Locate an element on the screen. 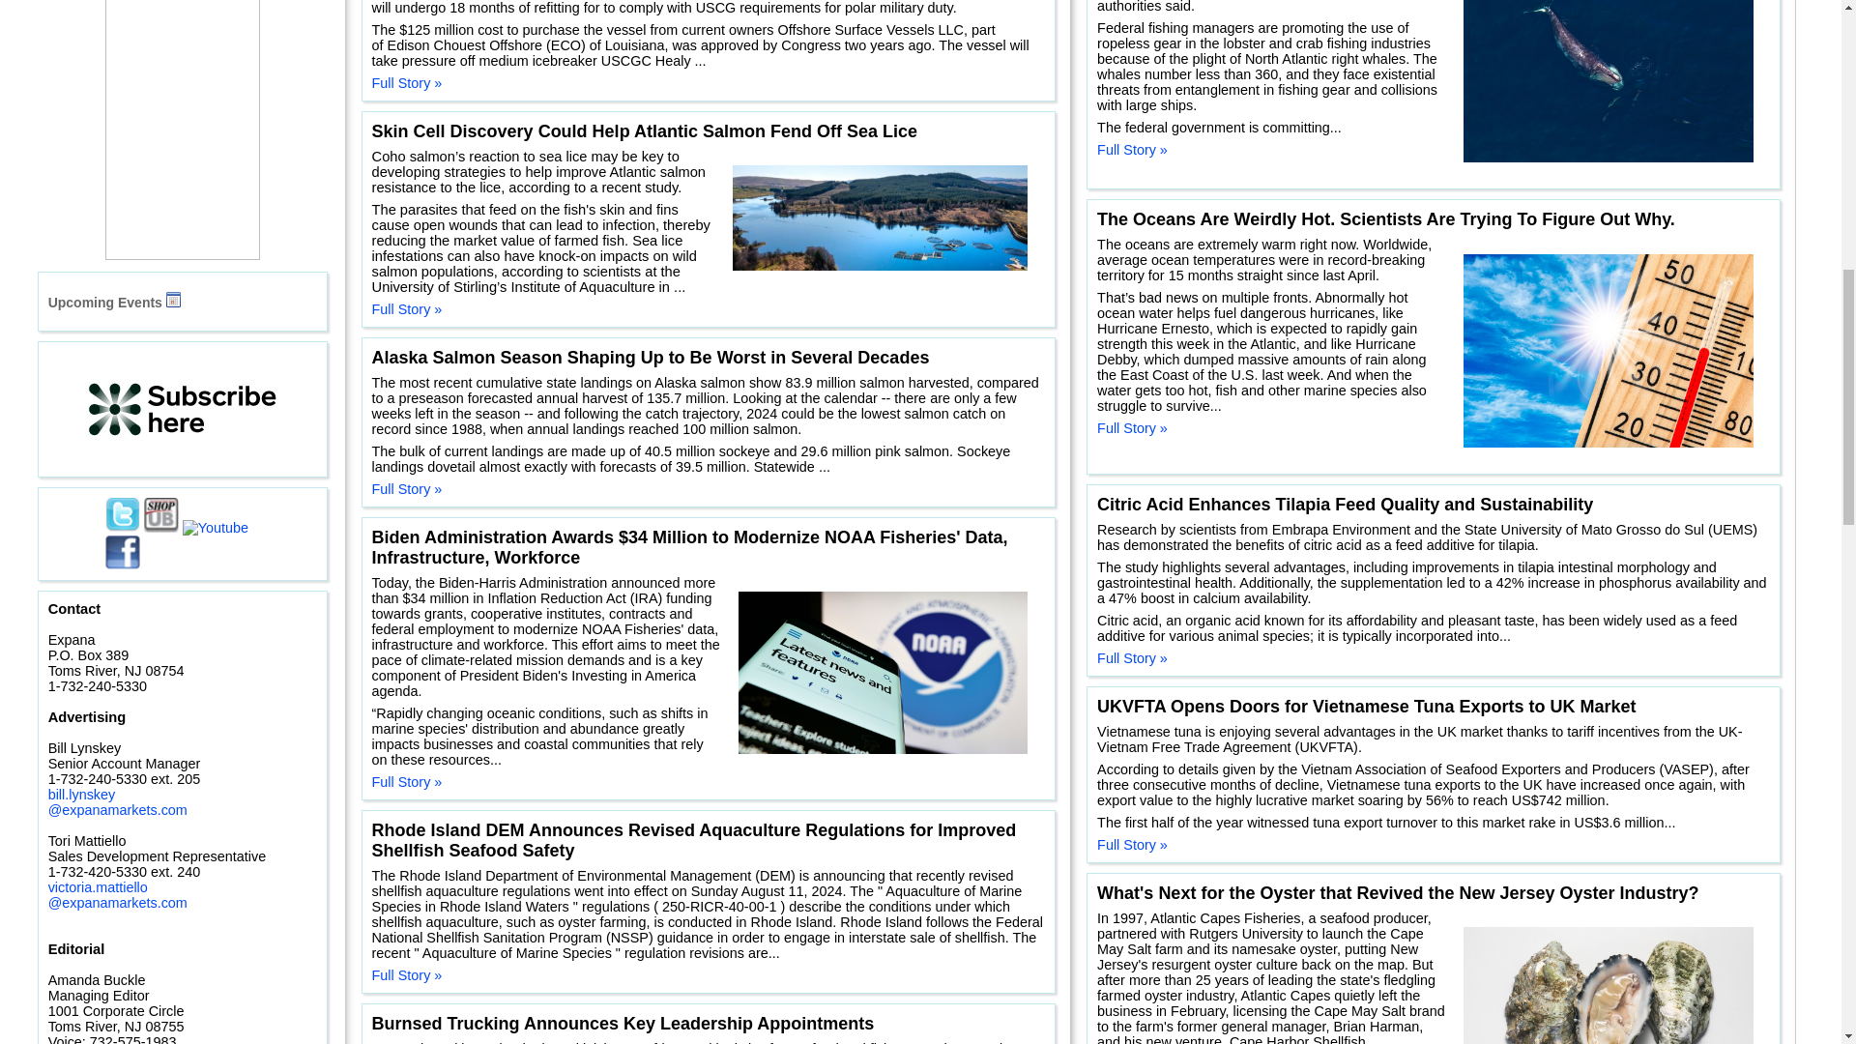 The image size is (1856, 1044). Market Story is located at coordinates (129, 987).